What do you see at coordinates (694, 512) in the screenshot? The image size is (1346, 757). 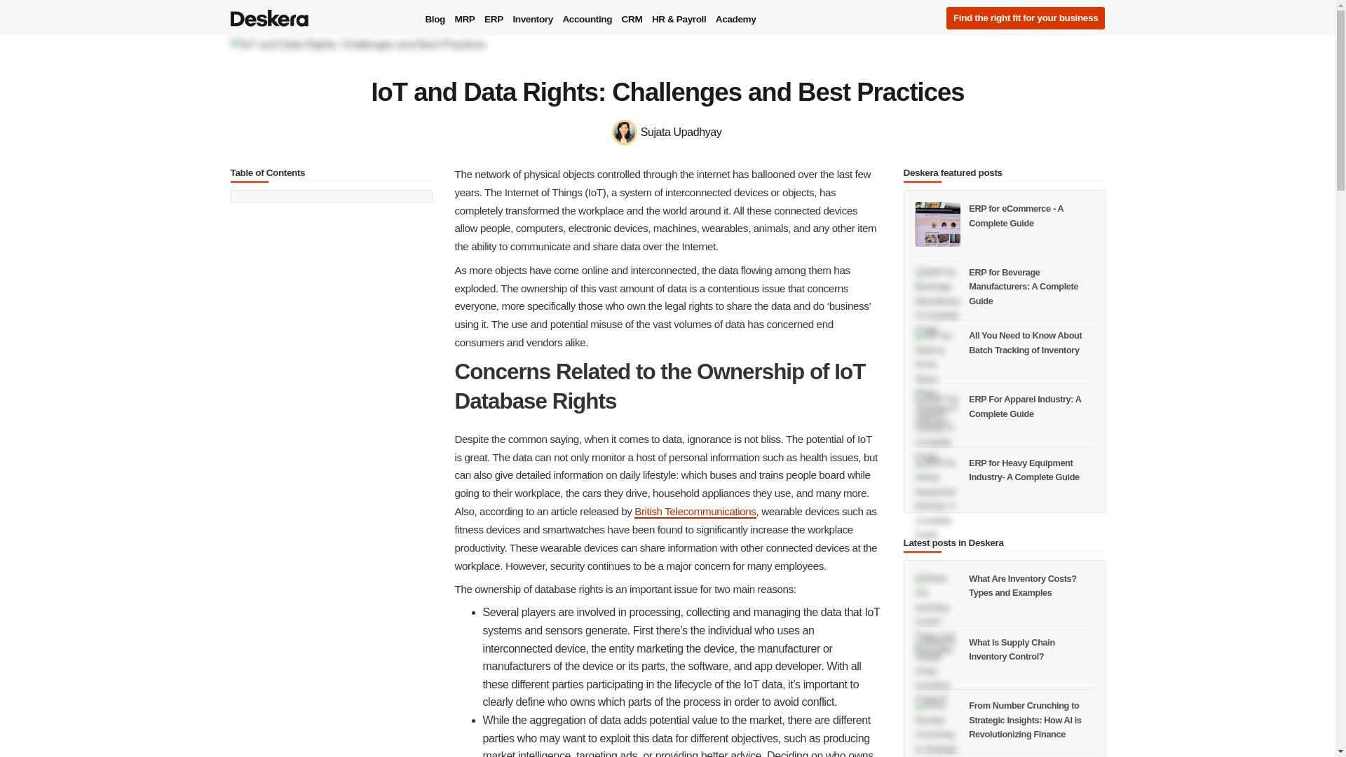 I see `British Telecommunications` at bounding box center [694, 512].